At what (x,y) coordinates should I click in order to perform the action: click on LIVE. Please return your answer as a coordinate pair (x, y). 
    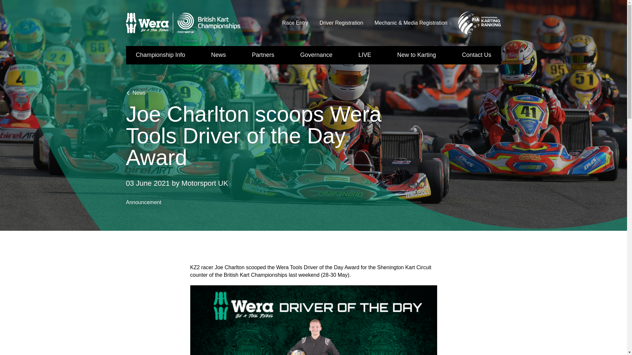
    Looking at the image, I should click on (365, 55).